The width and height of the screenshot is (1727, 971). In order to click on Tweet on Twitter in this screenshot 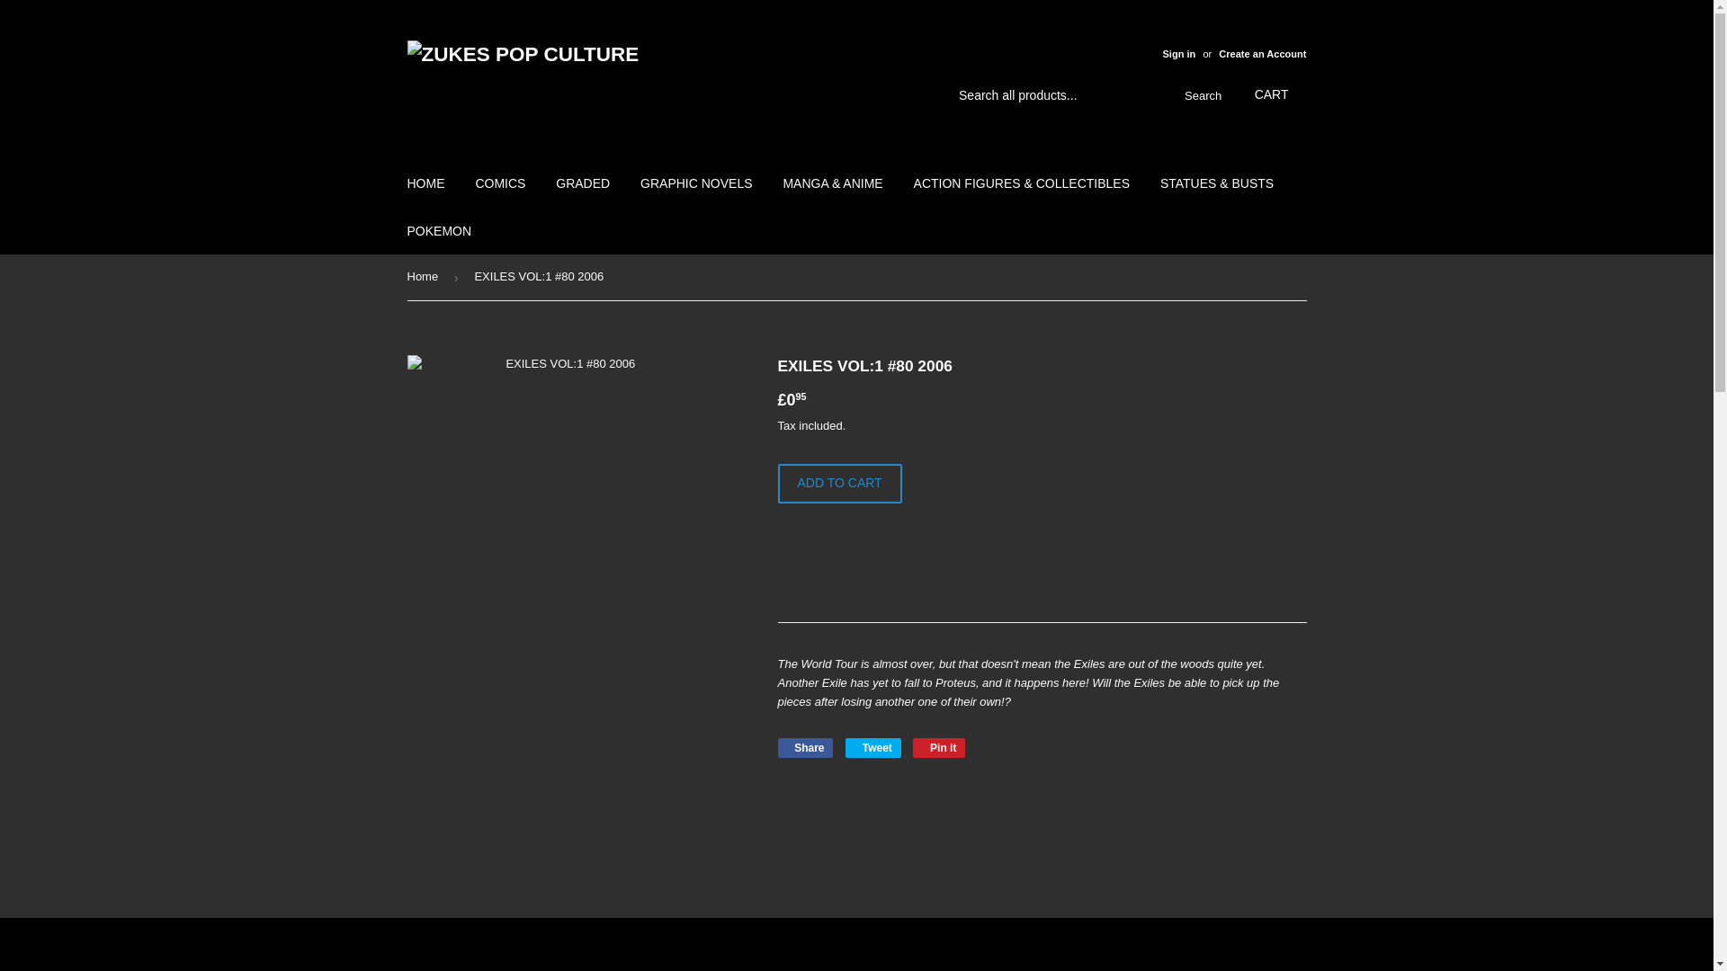, I will do `click(873, 748)`.